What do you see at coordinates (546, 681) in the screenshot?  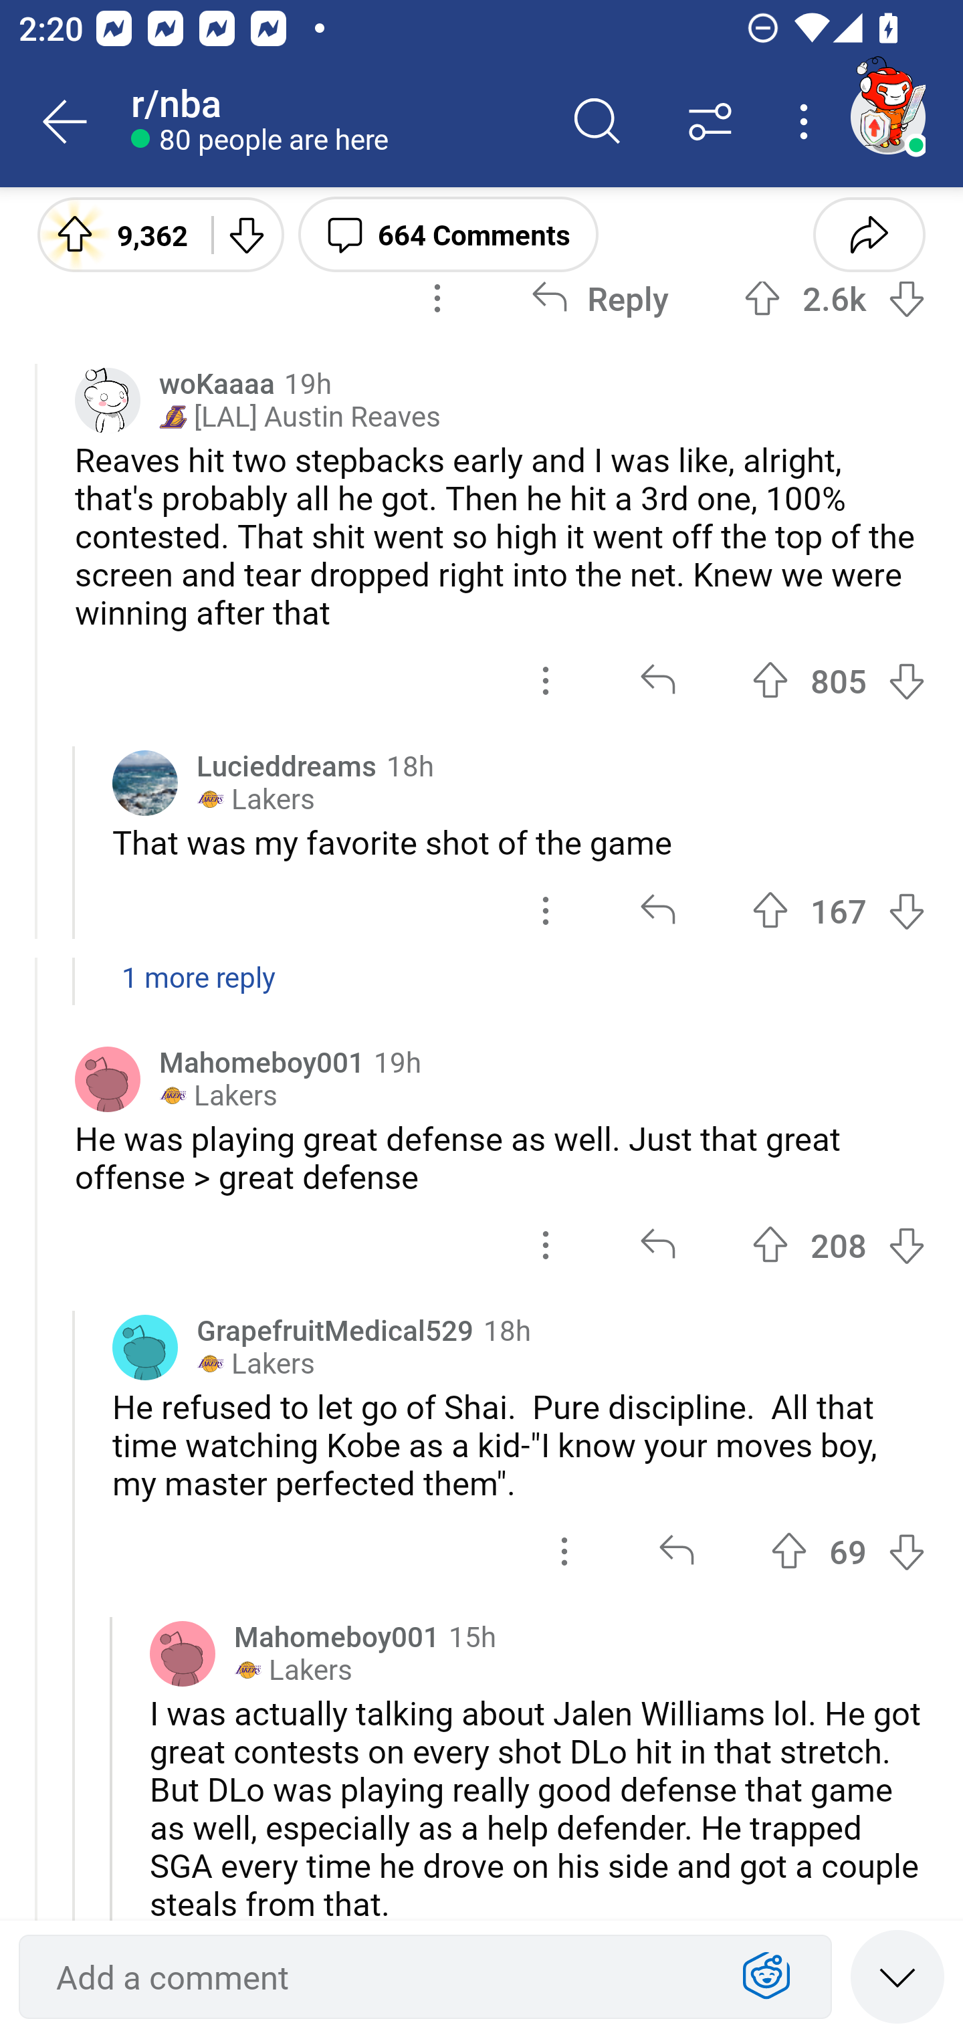 I see `options` at bounding box center [546, 681].